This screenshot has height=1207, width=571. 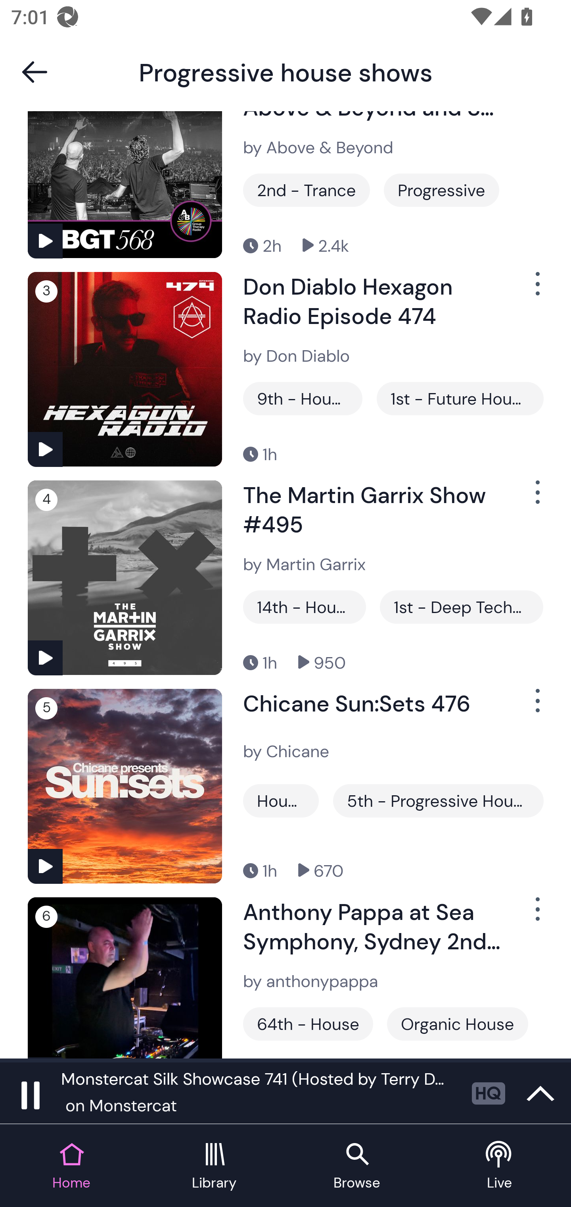 I want to click on 64th - House, so click(x=308, y=1024).